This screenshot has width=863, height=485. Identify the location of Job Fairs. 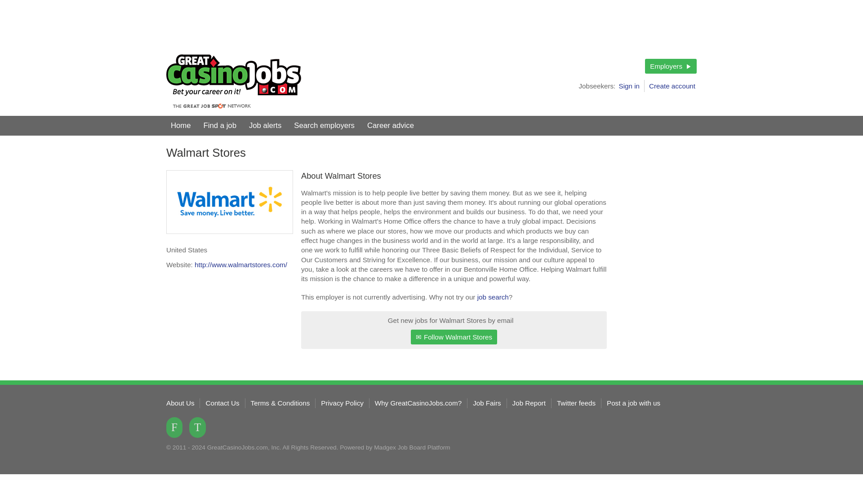
(486, 403).